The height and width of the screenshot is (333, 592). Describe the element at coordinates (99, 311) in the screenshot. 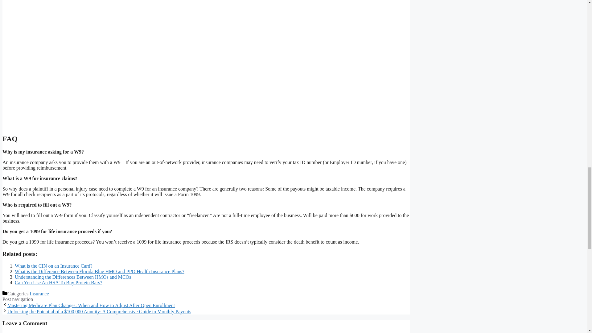

I see `Next` at that location.